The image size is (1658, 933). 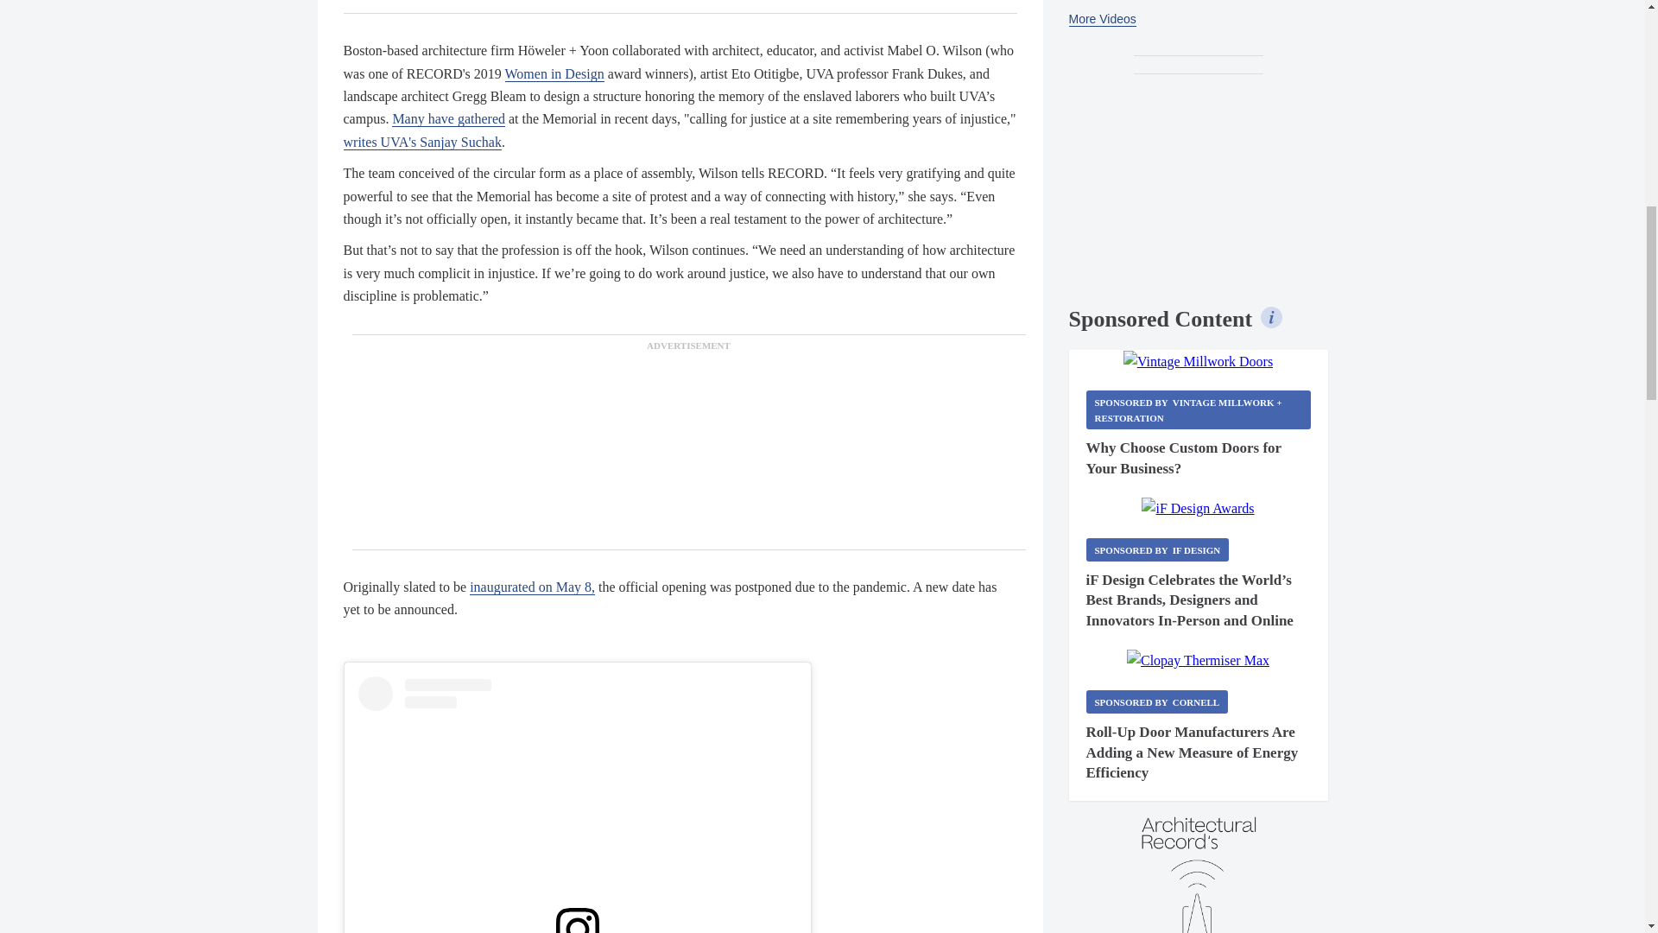 I want to click on Sponsored by iF Design, so click(x=1157, y=549).